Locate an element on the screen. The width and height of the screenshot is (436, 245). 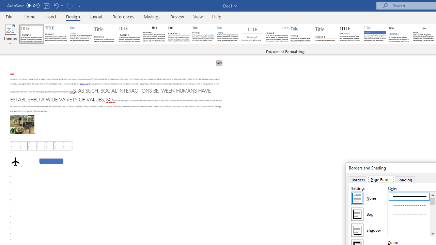
AutomationID: 37 is located at coordinates (433, 214).